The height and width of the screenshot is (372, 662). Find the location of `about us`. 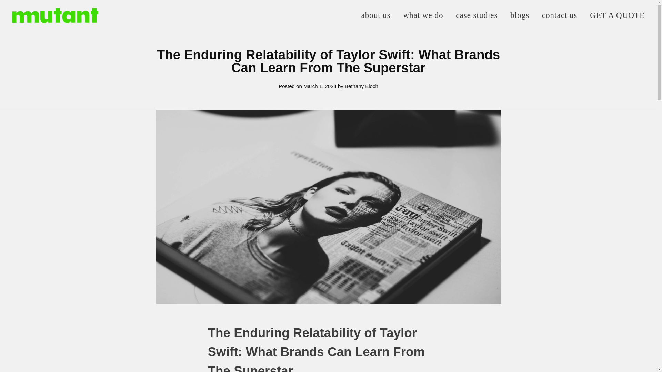

about us is located at coordinates (379, 15).